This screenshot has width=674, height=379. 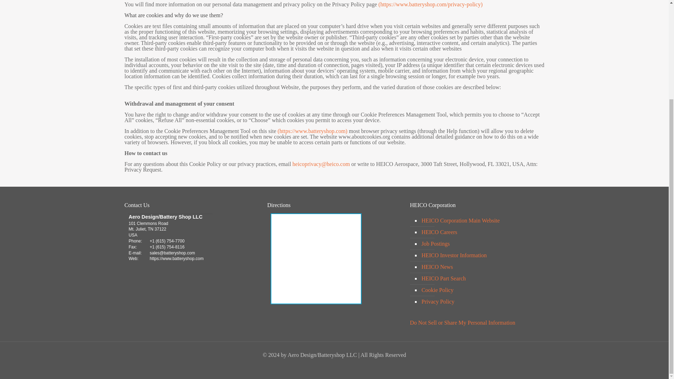 I want to click on HEICO News, so click(x=481, y=267).